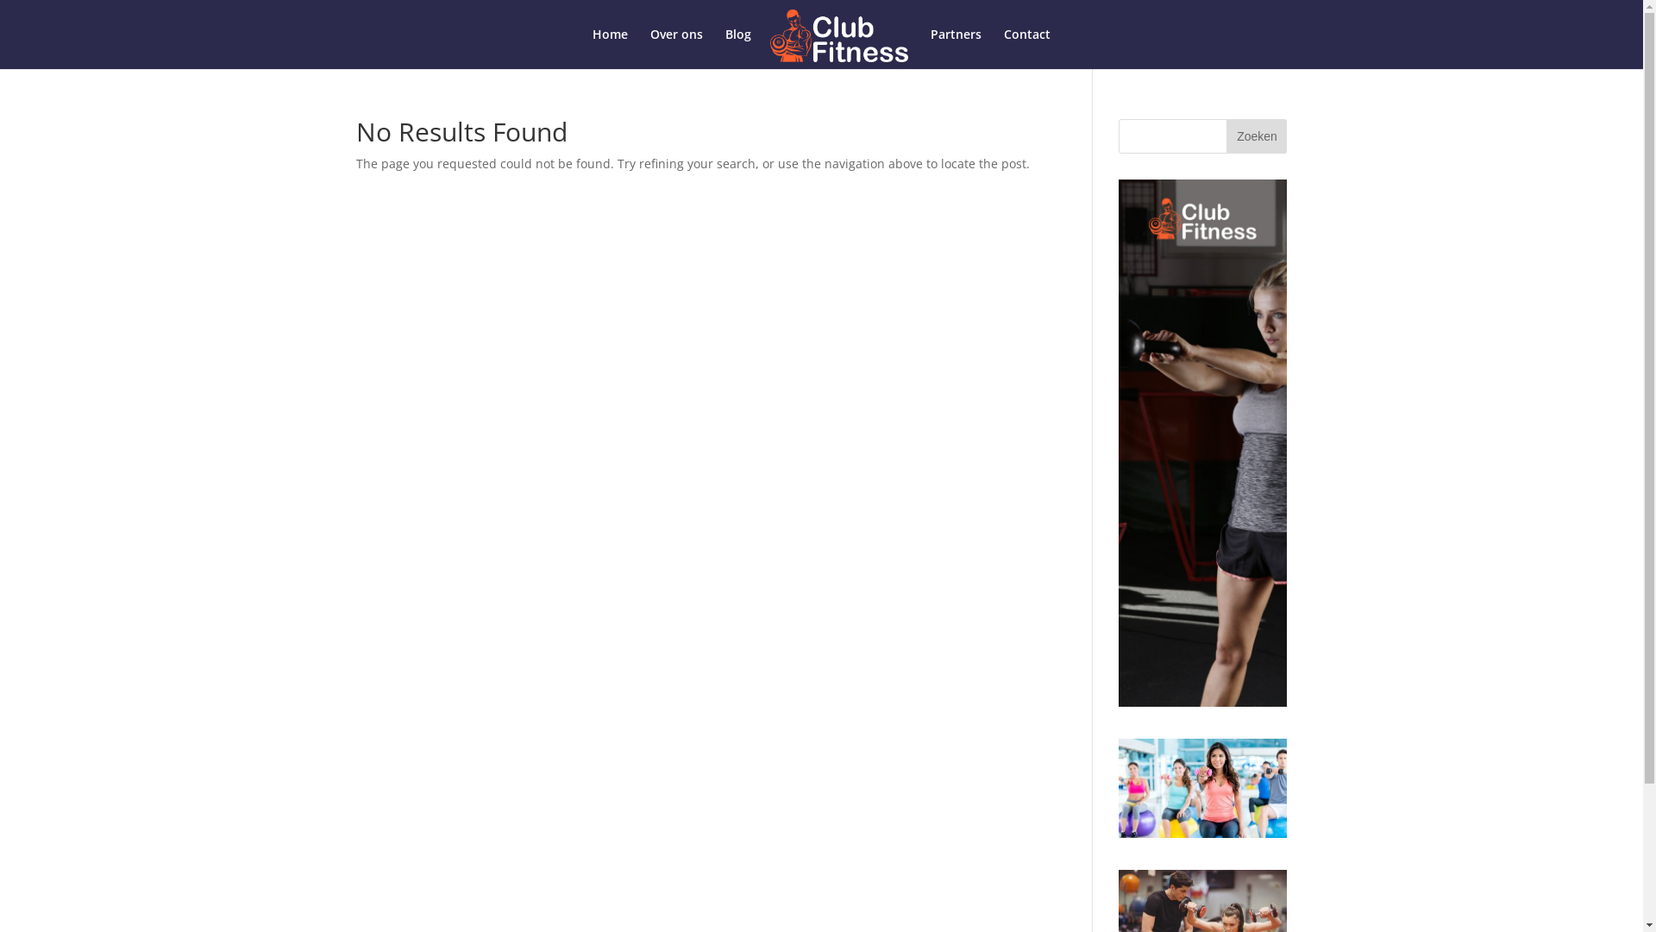 This screenshot has height=932, width=1656. Describe the element at coordinates (1257, 136) in the screenshot. I see `Zoeken` at that location.